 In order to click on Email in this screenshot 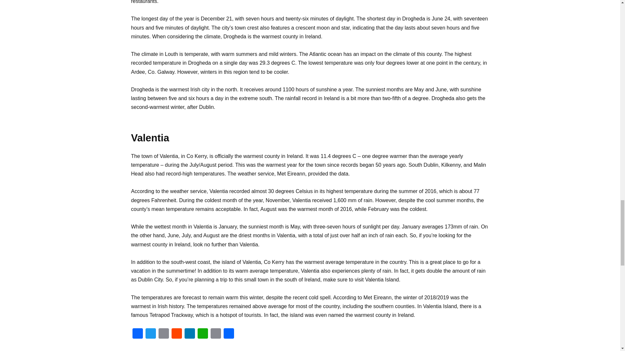, I will do `click(163, 334)`.